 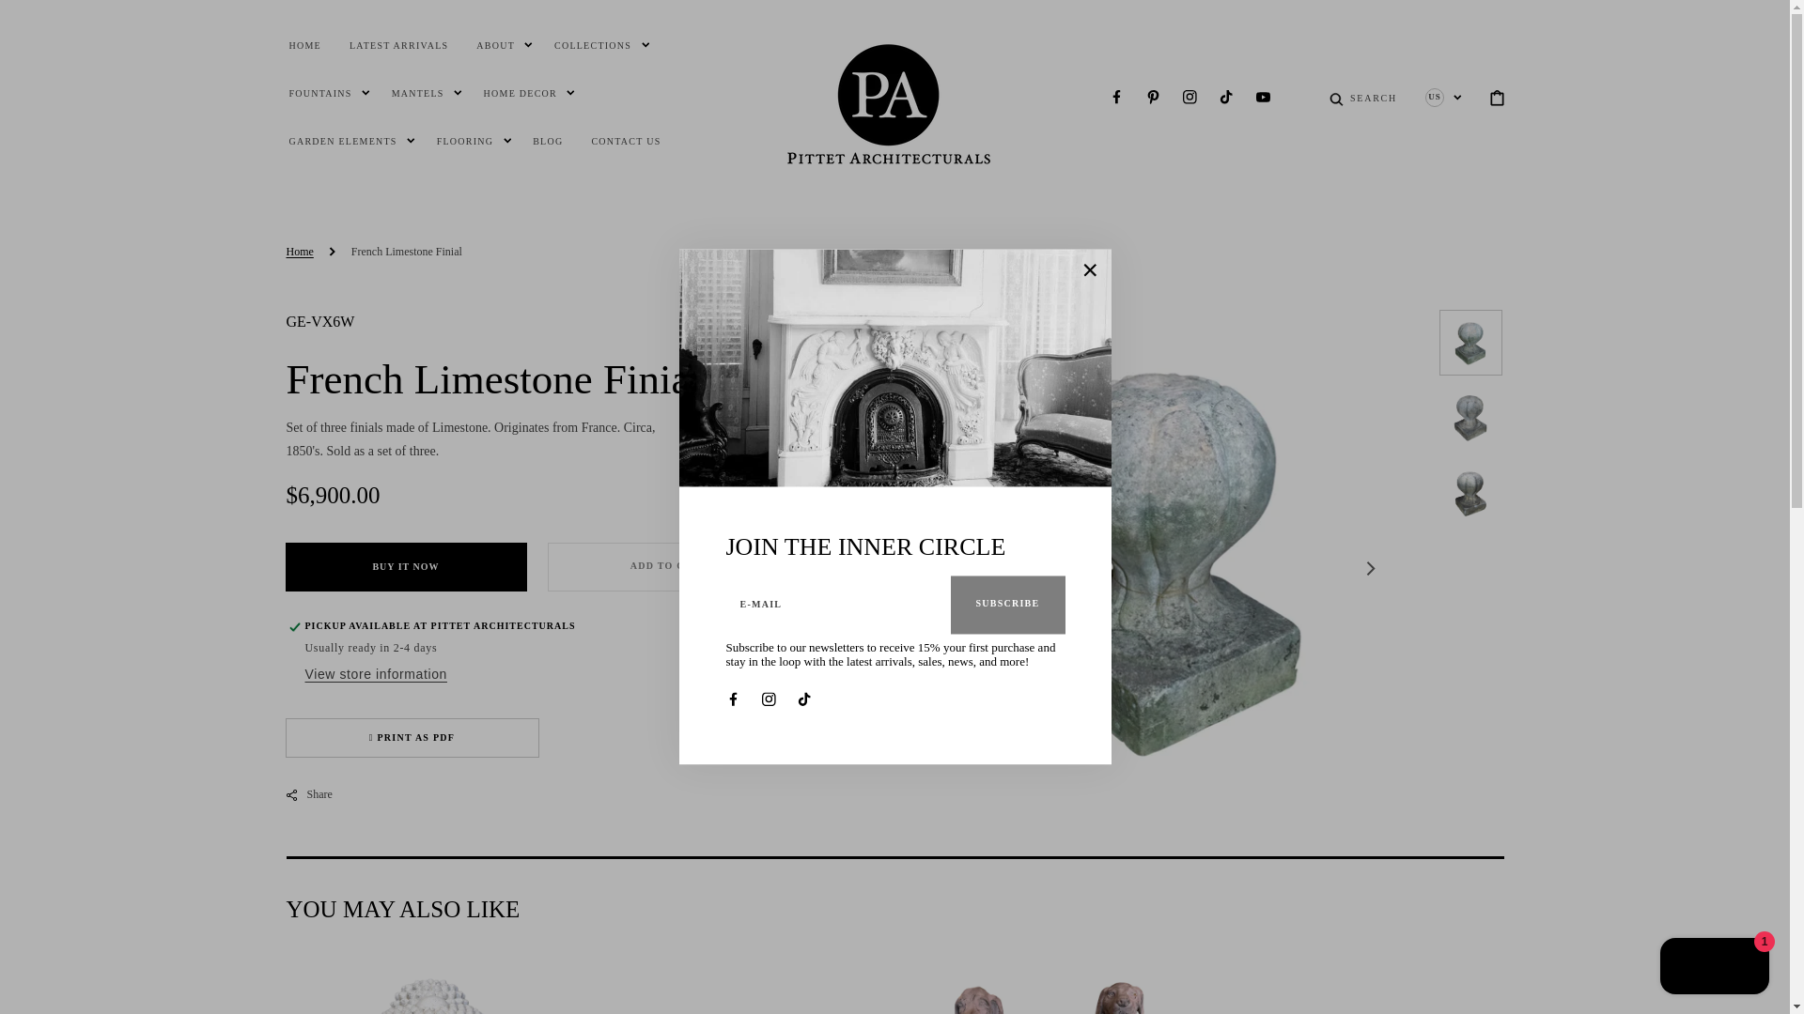 What do you see at coordinates (494, 45) in the screenshot?
I see `ABOUT` at bounding box center [494, 45].